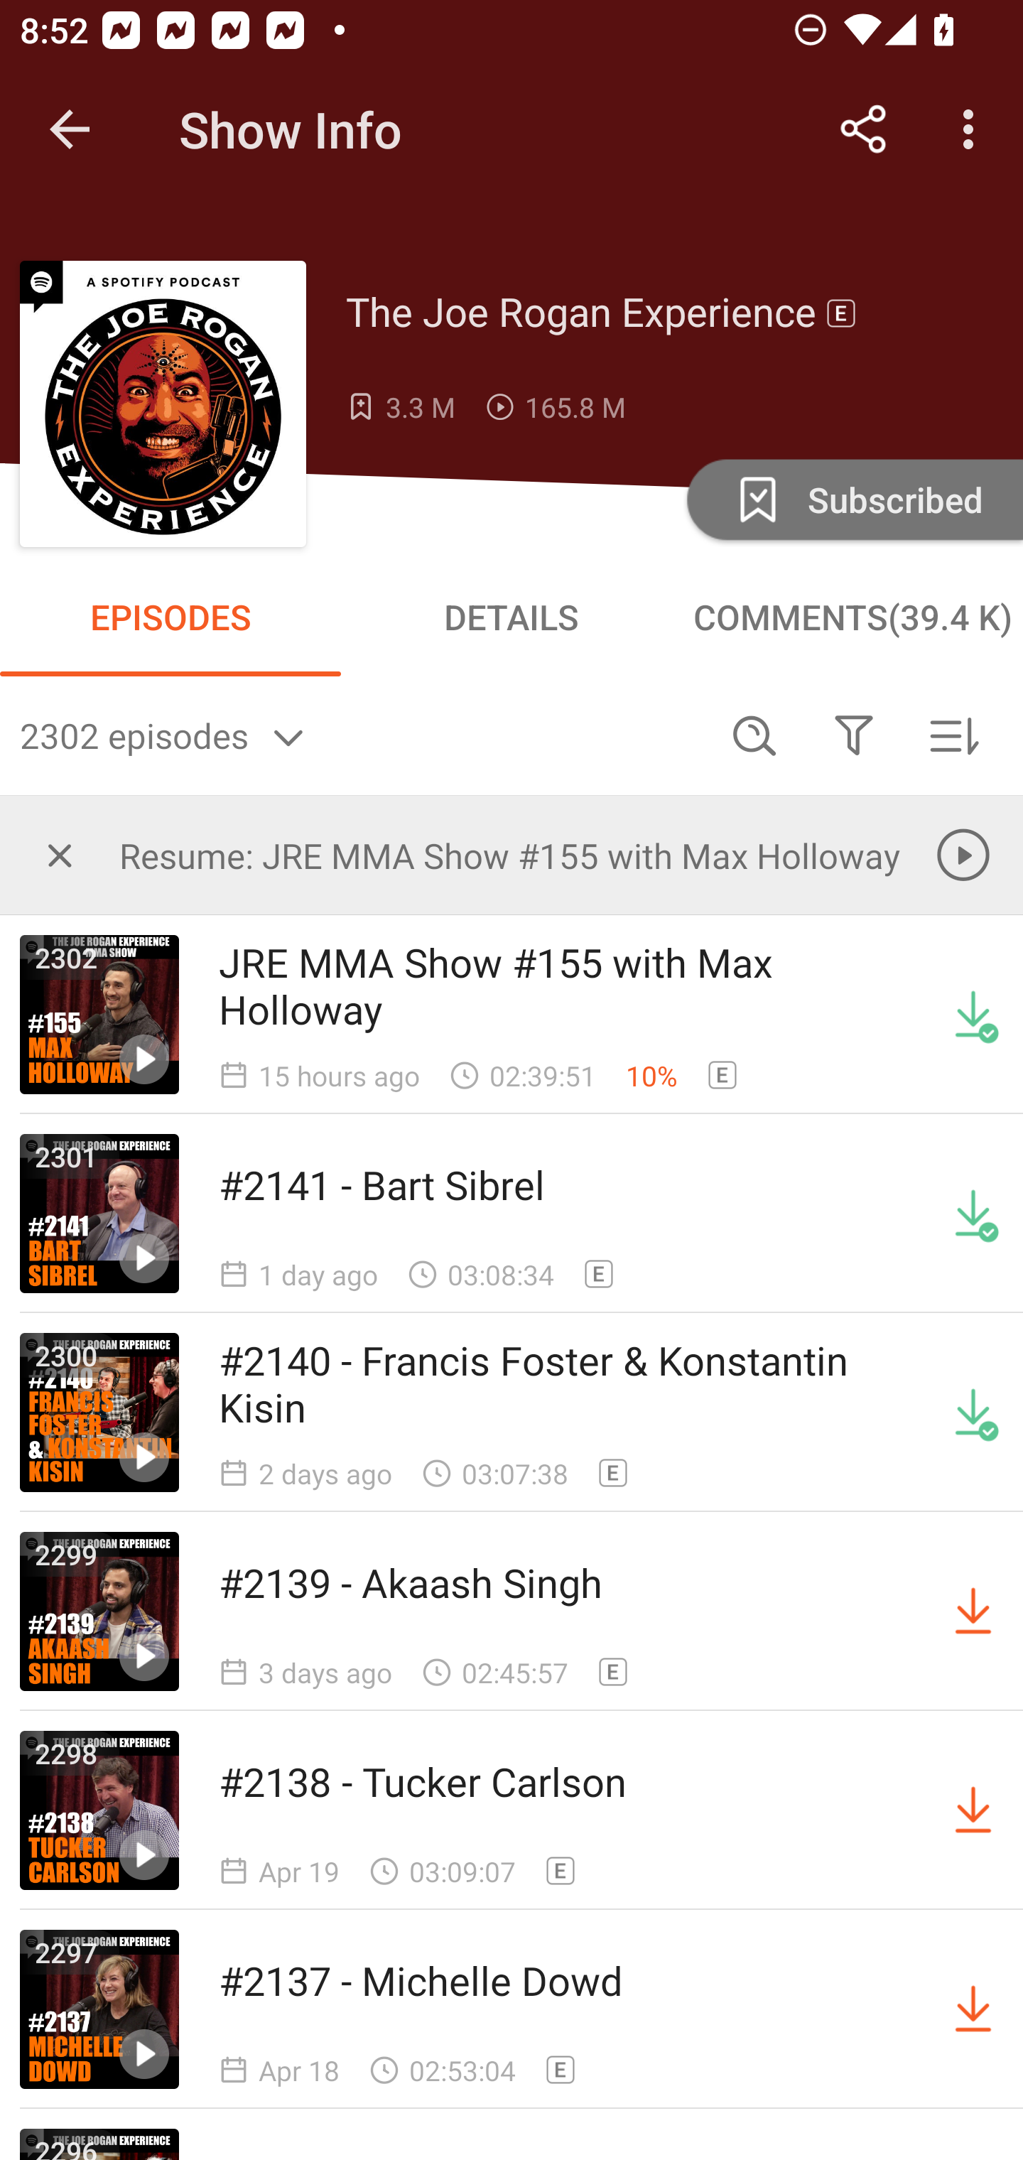  What do you see at coordinates (973, 1413) in the screenshot?
I see `Downloaded` at bounding box center [973, 1413].